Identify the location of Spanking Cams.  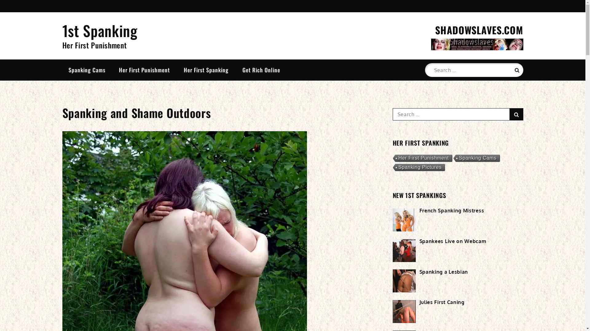
(476, 159).